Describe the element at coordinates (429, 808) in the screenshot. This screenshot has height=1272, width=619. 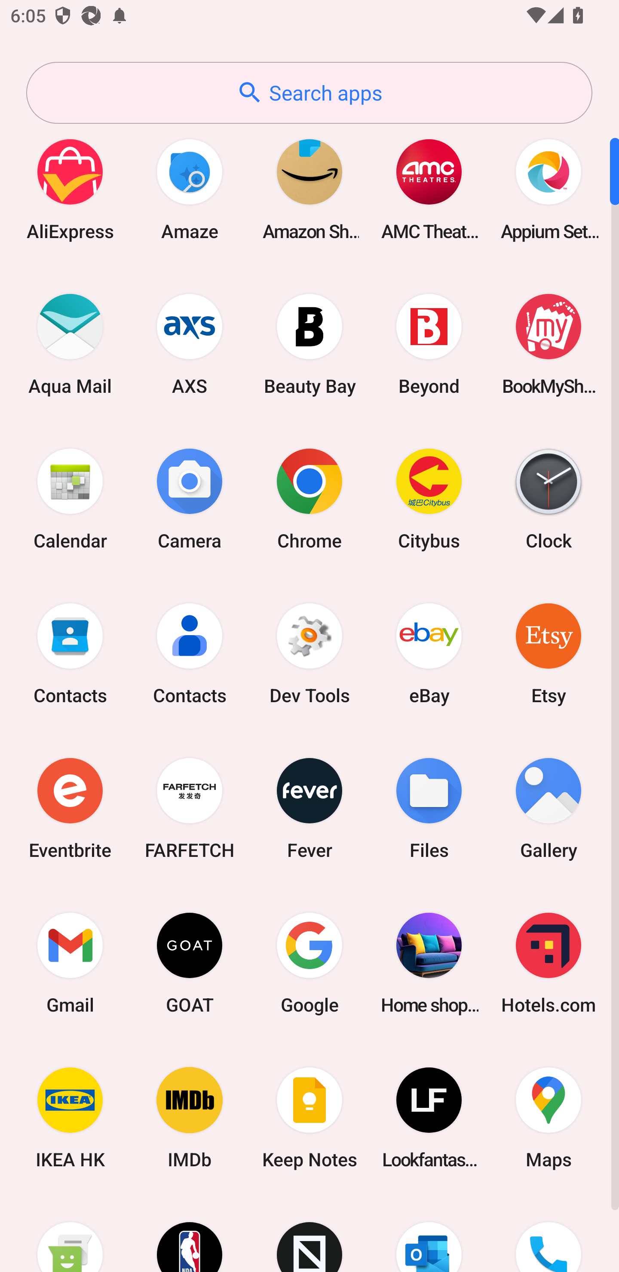
I see `Files` at that location.